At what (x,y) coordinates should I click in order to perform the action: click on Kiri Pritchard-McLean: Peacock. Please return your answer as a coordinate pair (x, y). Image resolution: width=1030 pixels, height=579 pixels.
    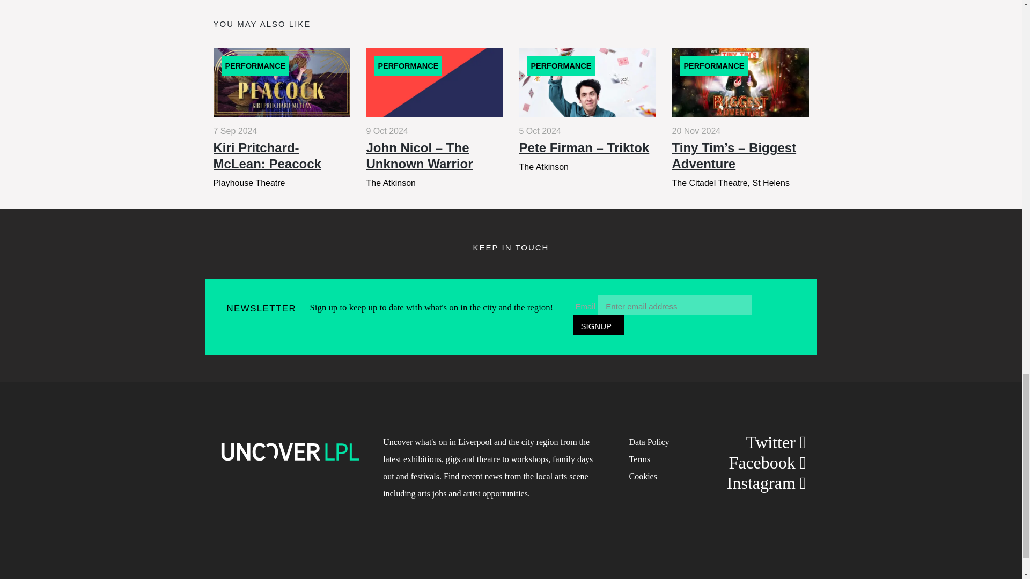
    Looking at the image, I should click on (281, 117).